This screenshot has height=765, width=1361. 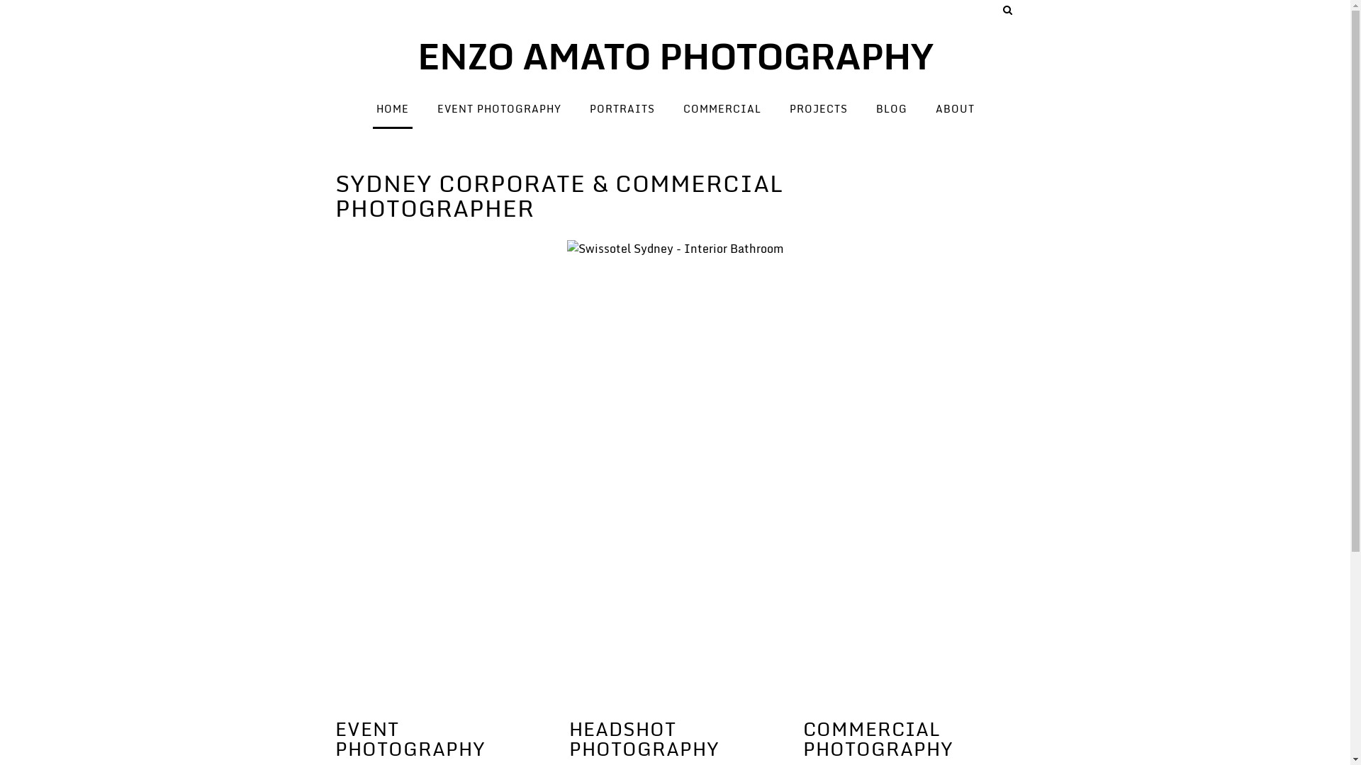 I want to click on BLOG, so click(x=891, y=109).